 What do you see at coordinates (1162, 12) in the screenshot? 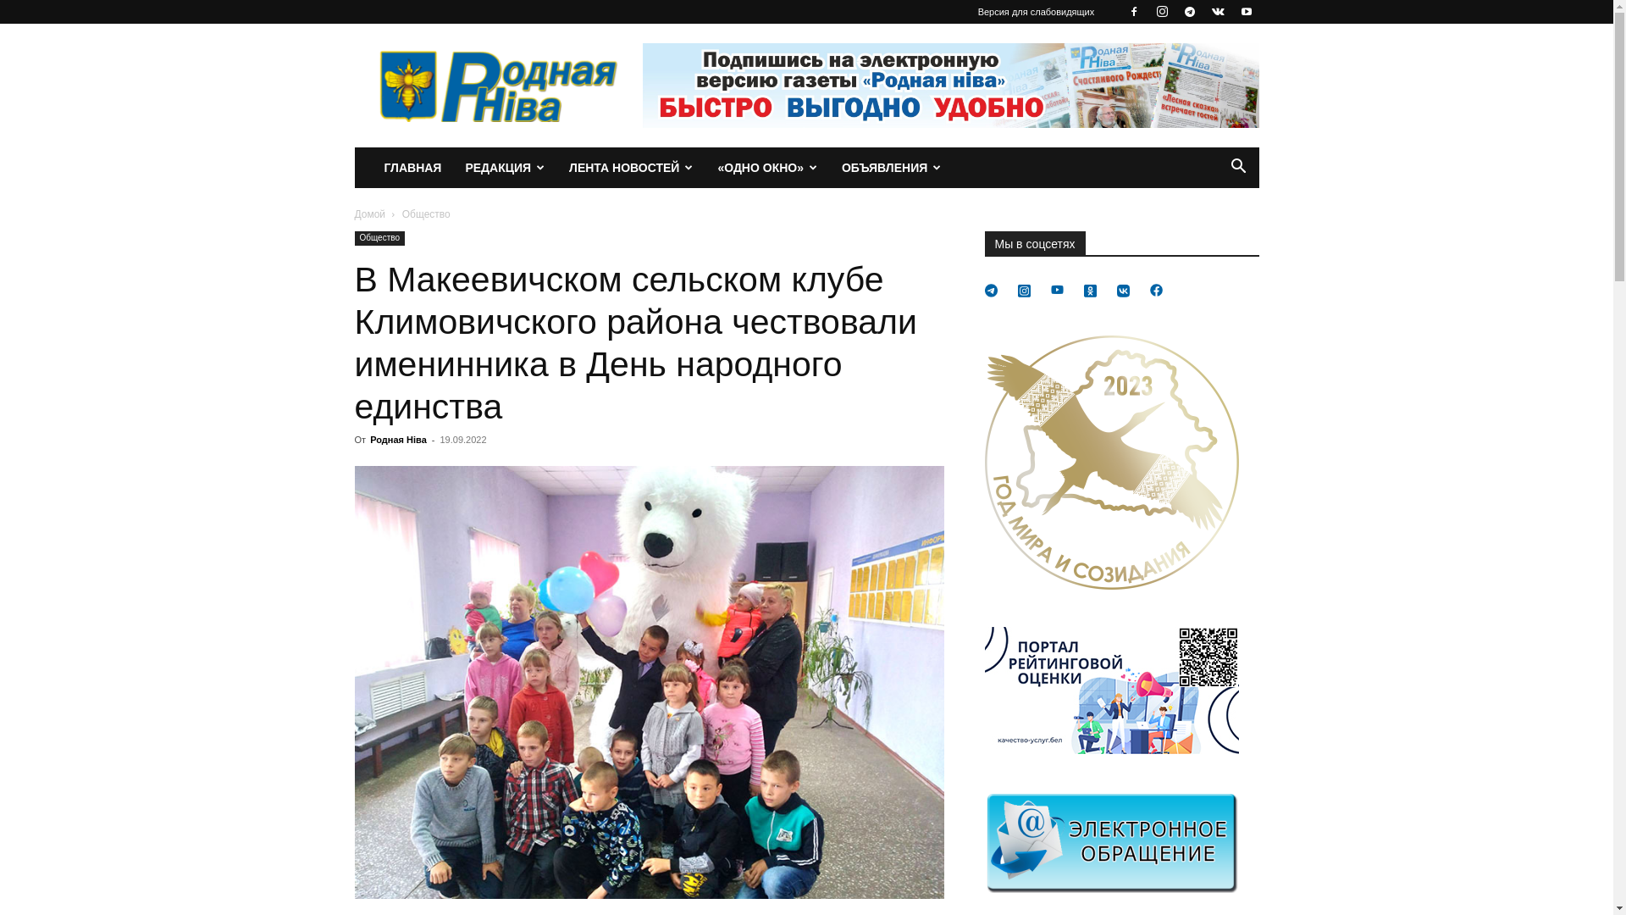
I see `Instagram` at bounding box center [1162, 12].